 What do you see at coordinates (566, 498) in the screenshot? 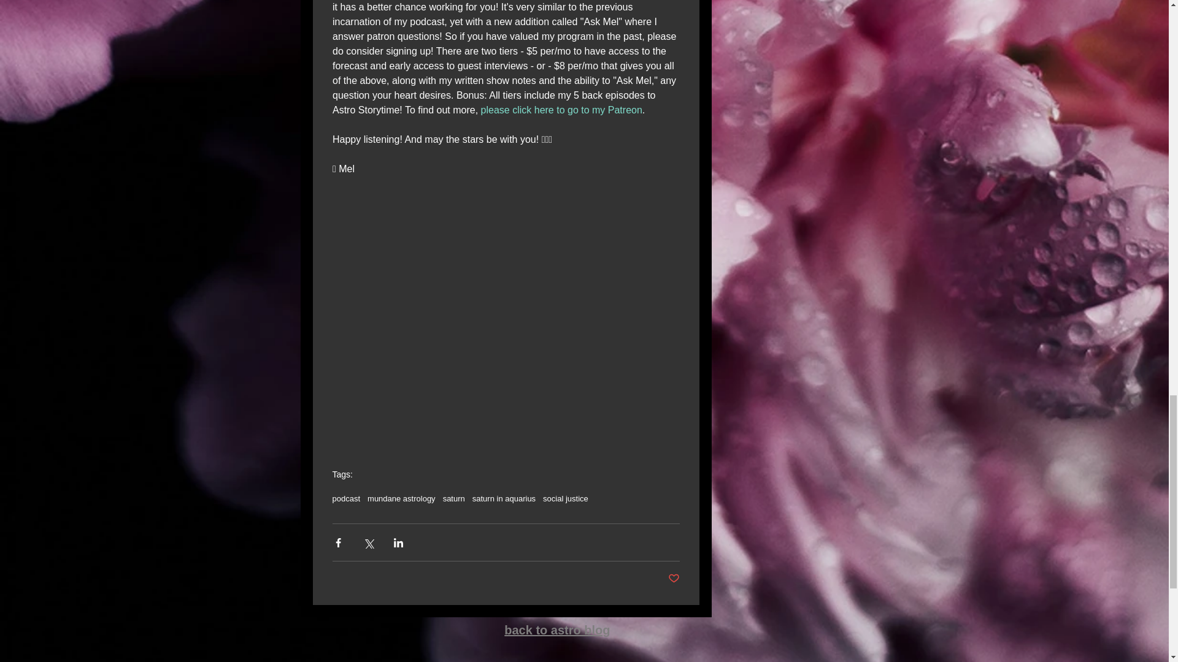
I see `social justice` at bounding box center [566, 498].